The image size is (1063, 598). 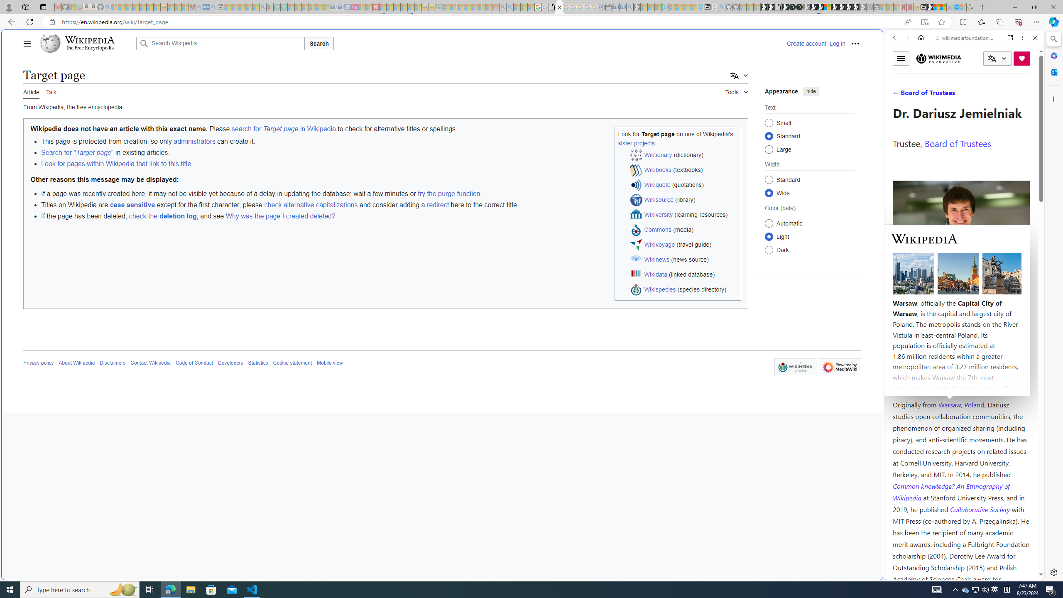 What do you see at coordinates (531, 284) in the screenshot?
I see `World - MSN` at bounding box center [531, 284].